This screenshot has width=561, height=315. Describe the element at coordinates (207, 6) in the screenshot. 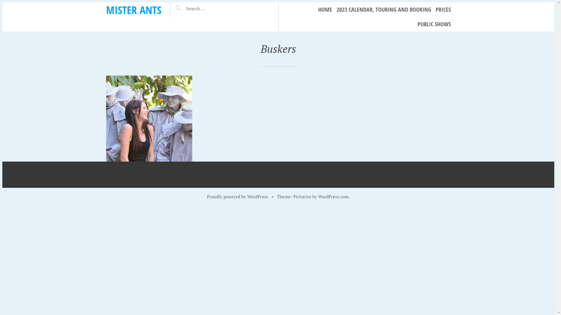

I see `Search` at that location.